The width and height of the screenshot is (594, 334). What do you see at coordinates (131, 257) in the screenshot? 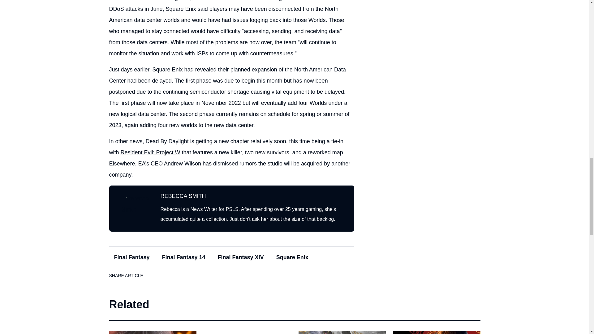
I see `Final Fantasy` at bounding box center [131, 257].